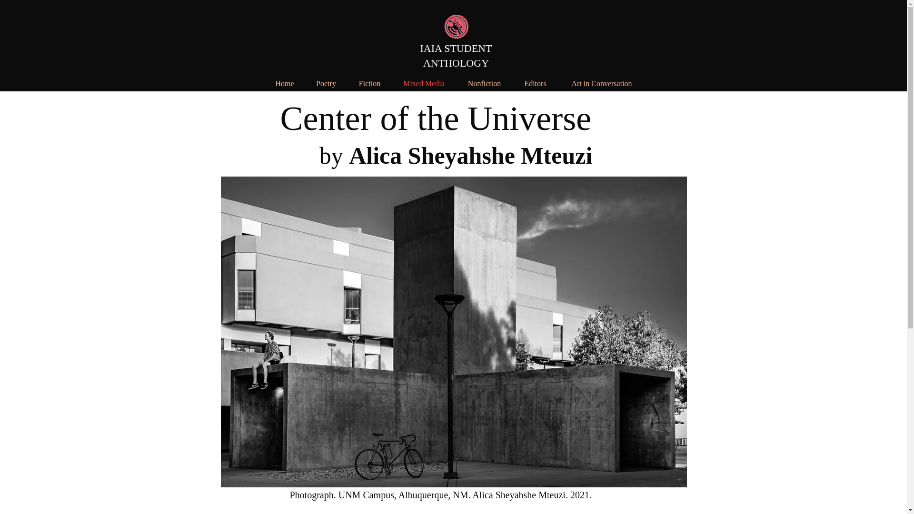  What do you see at coordinates (535, 79) in the screenshot?
I see `Editors` at bounding box center [535, 79].